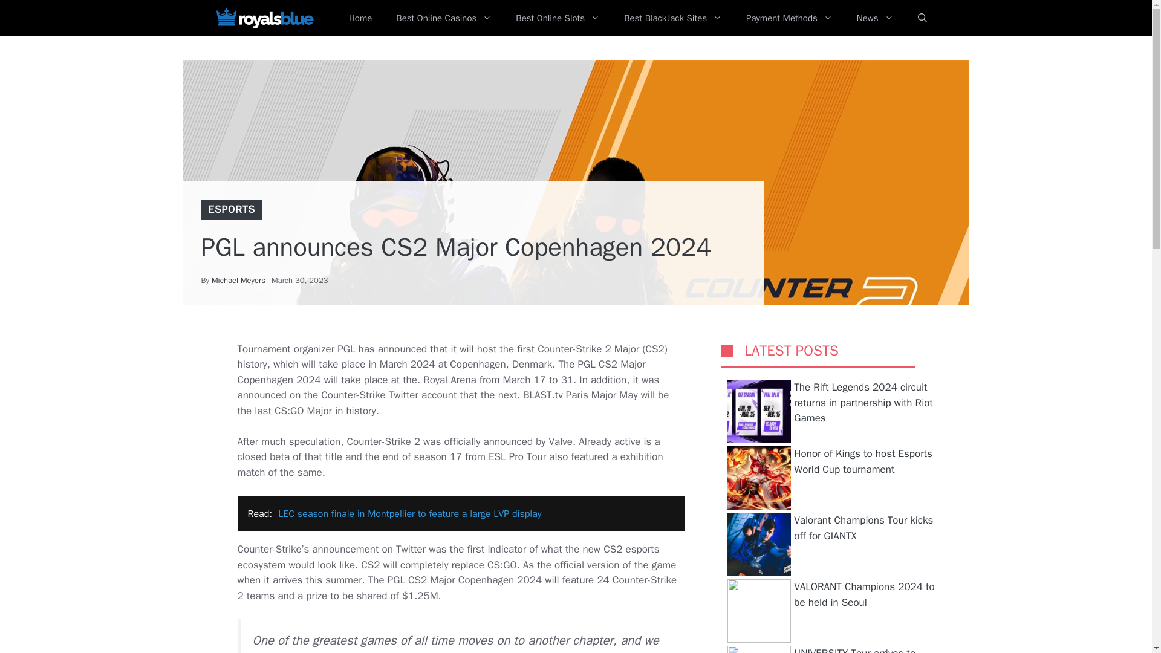 The height and width of the screenshot is (653, 1161). Describe the element at coordinates (789, 18) in the screenshot. I see `Payment Methods` at that location.